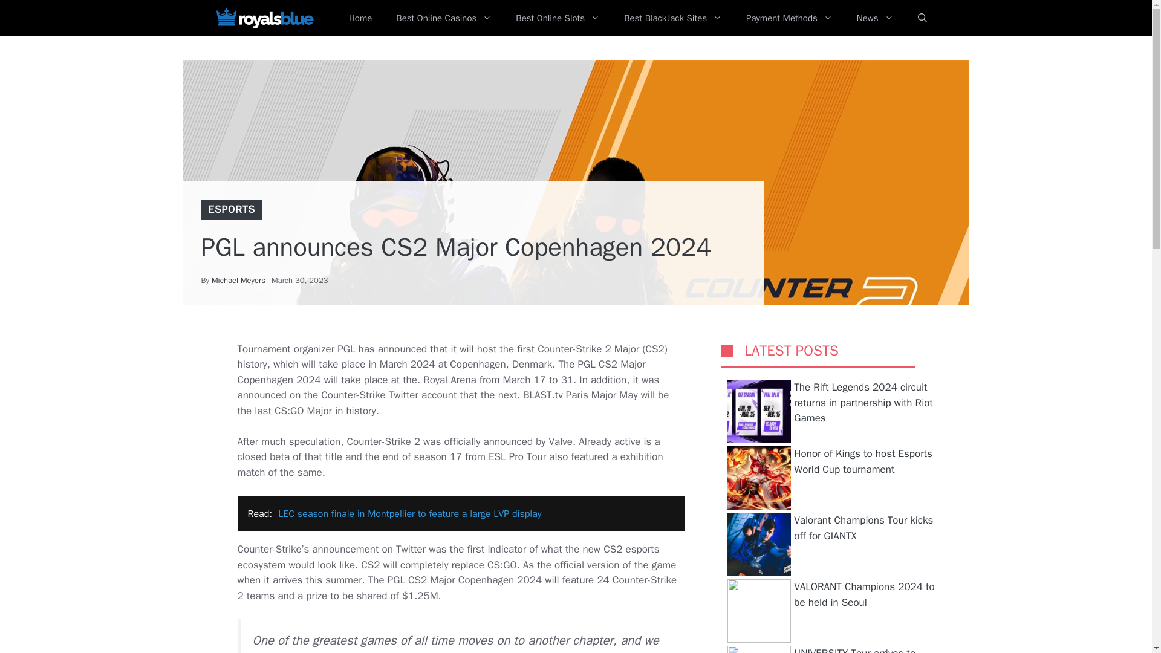 The height and width of the screenshot is (653, 1161). Describe the element at coordinates (789, 18) in the screenshot. I see `Payment Methods` at that location.